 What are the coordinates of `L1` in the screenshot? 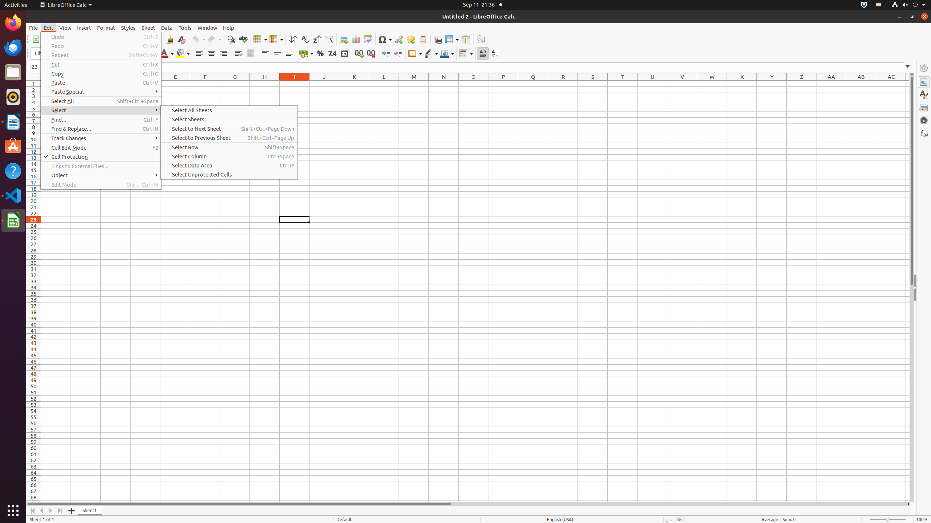 It's located at (384, 84).